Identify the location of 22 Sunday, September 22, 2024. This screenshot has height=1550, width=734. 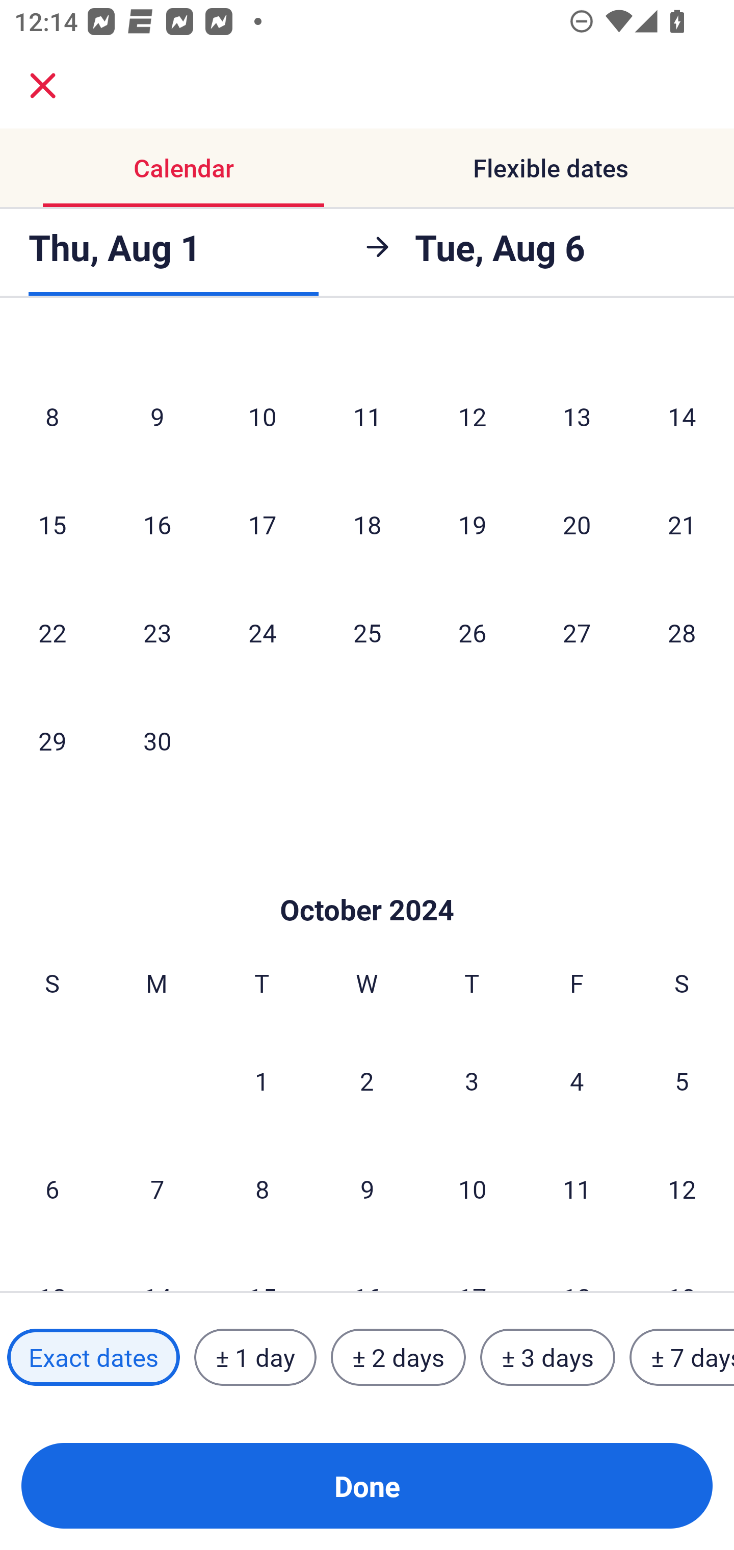
(52, 632).